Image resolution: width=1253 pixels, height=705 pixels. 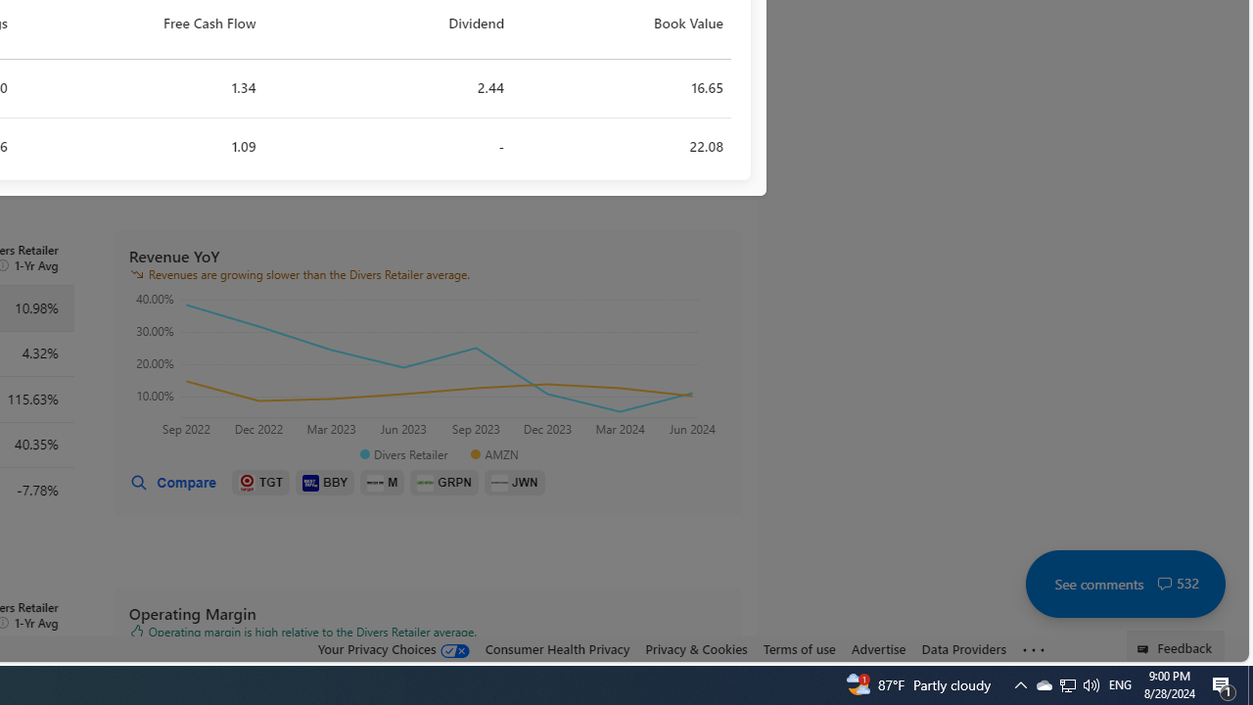 What do you see at coordinates (382, 483) in the screenshot?
I see `M` at bounding box center [382, 483].